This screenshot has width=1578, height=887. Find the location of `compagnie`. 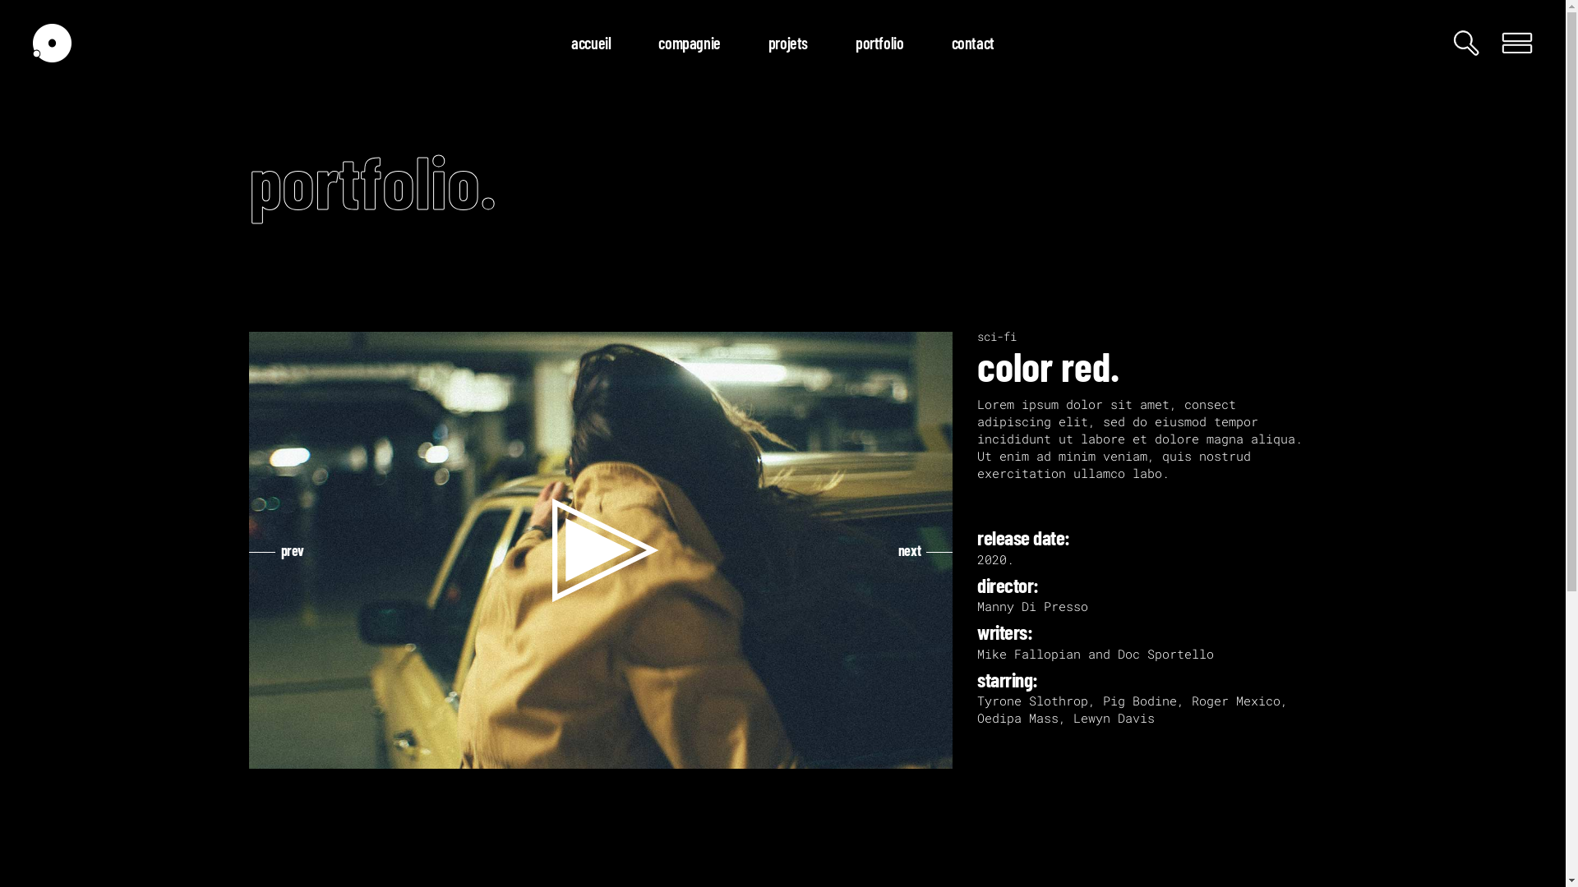

compagnie is located at coordinates (689, 43).